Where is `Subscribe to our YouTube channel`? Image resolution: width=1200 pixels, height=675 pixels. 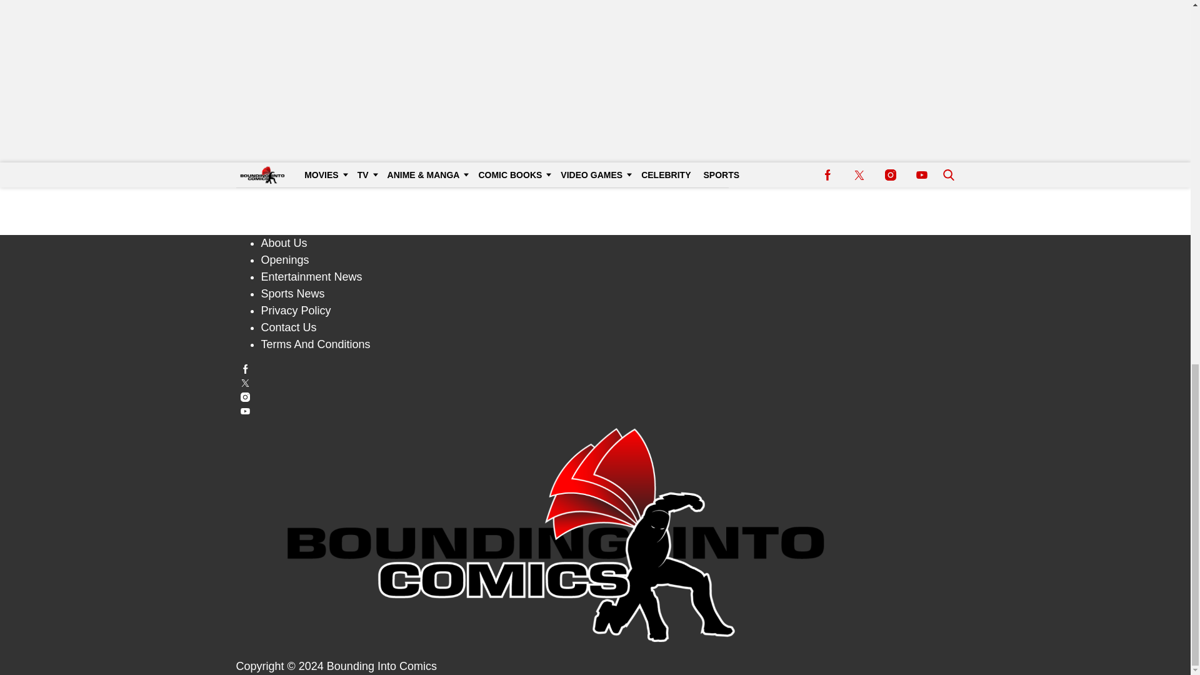 Subscribe to our YouTube channel is located at coordinates (596, 411).